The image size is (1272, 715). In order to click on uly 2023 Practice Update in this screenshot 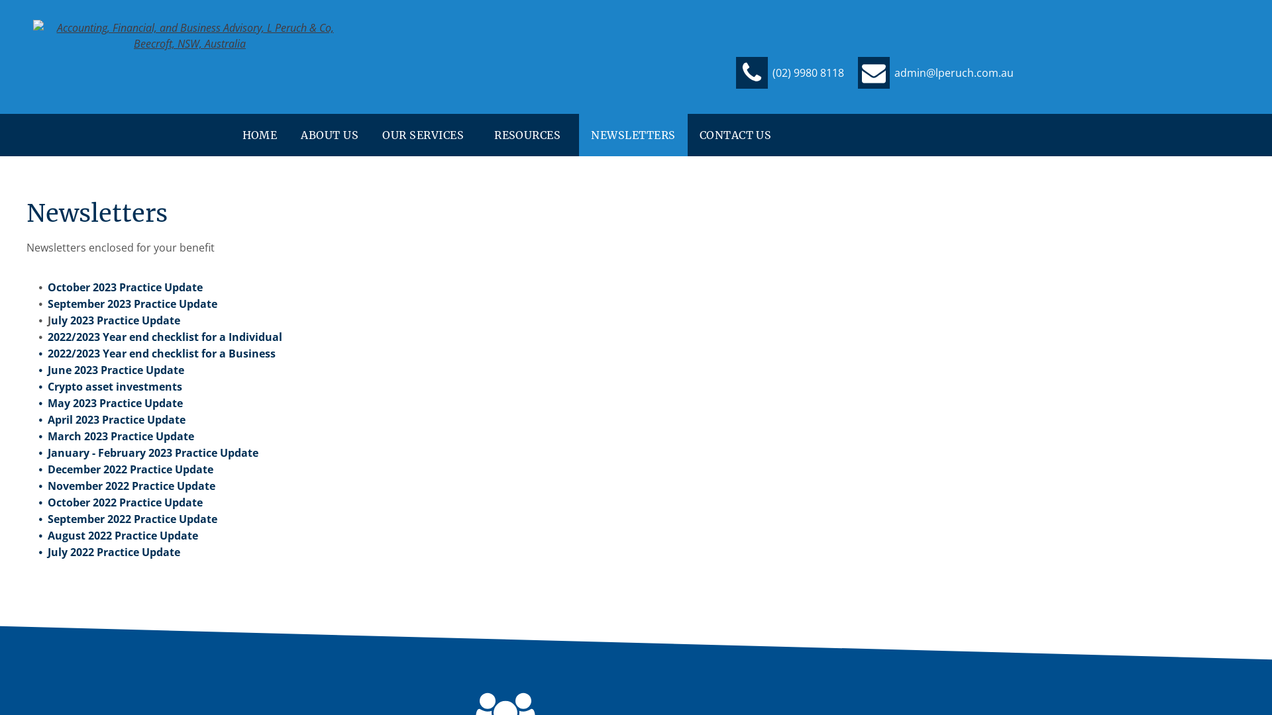, I will do `click(115, 320)`.